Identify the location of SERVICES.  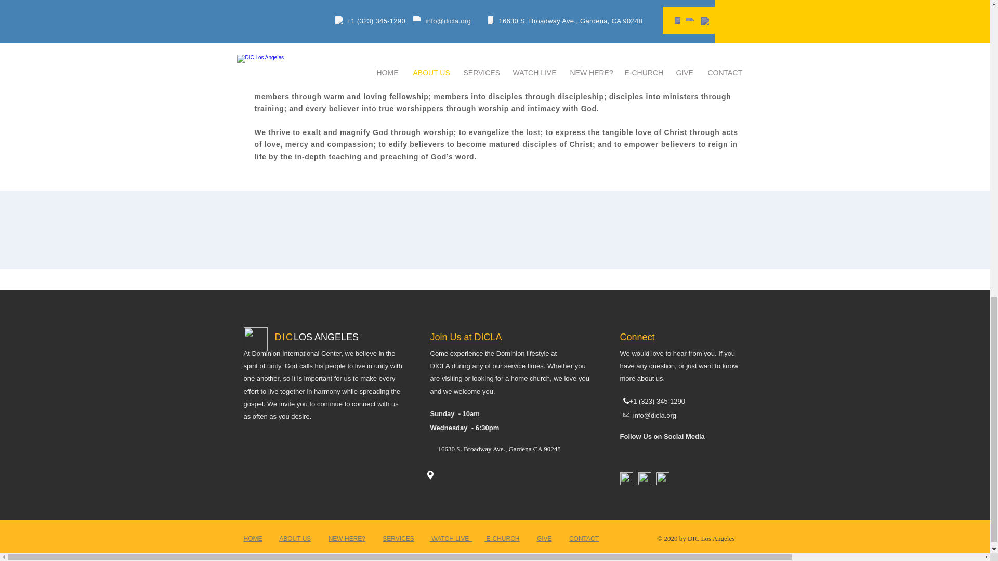
(398, 539).